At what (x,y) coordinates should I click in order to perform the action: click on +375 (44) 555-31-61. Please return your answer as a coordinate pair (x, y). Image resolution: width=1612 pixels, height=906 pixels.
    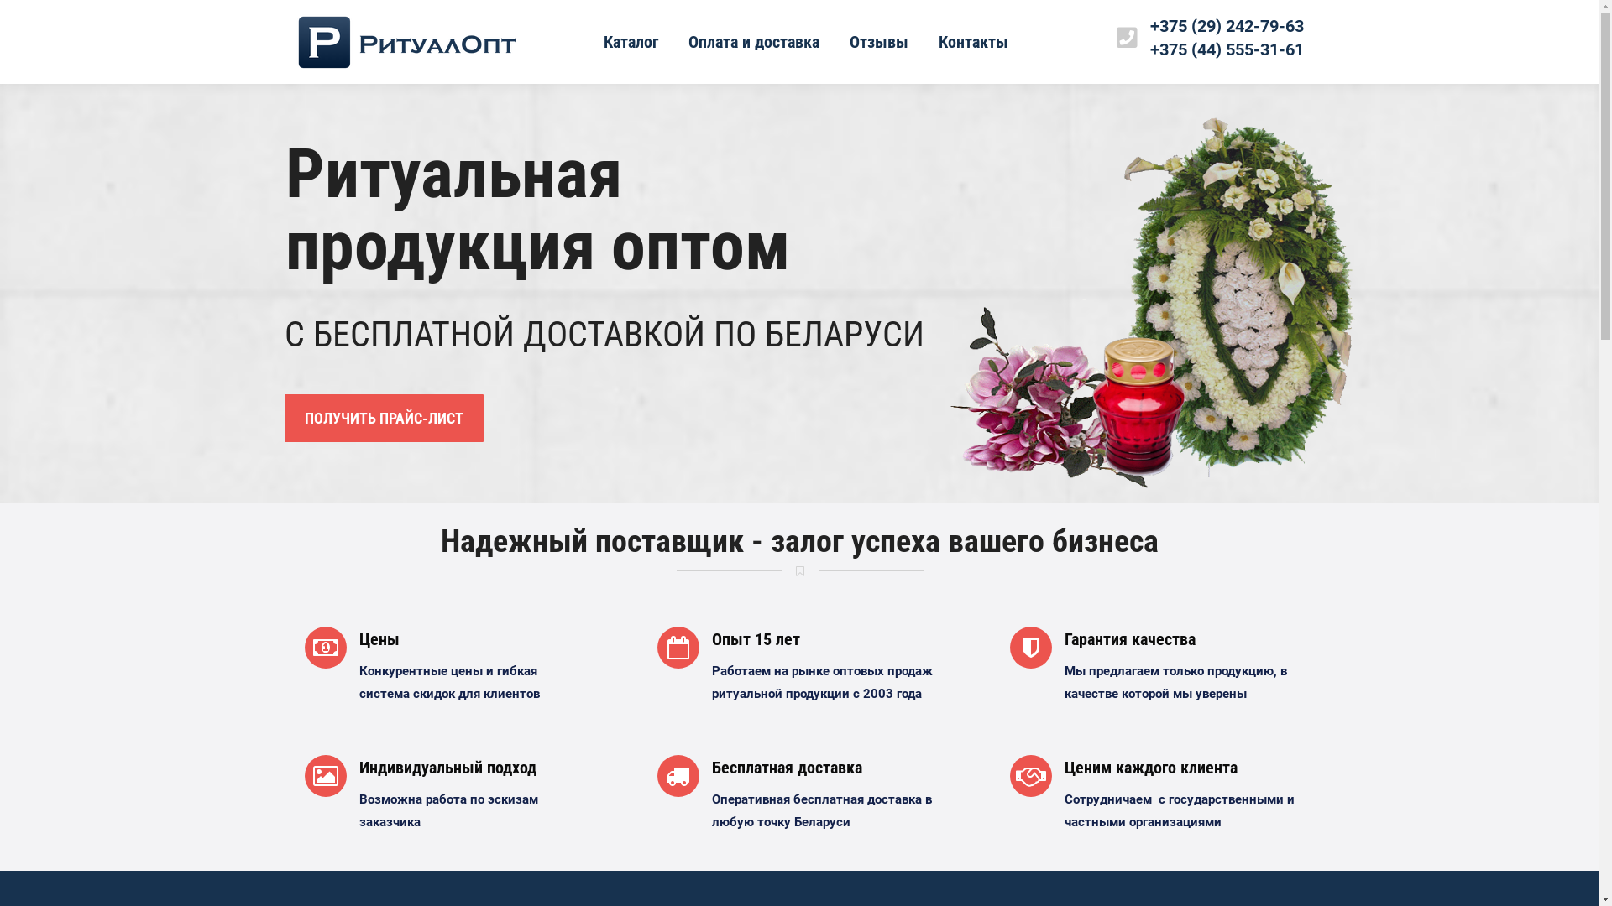
    Looking at the image, I should click on (1227, 49).